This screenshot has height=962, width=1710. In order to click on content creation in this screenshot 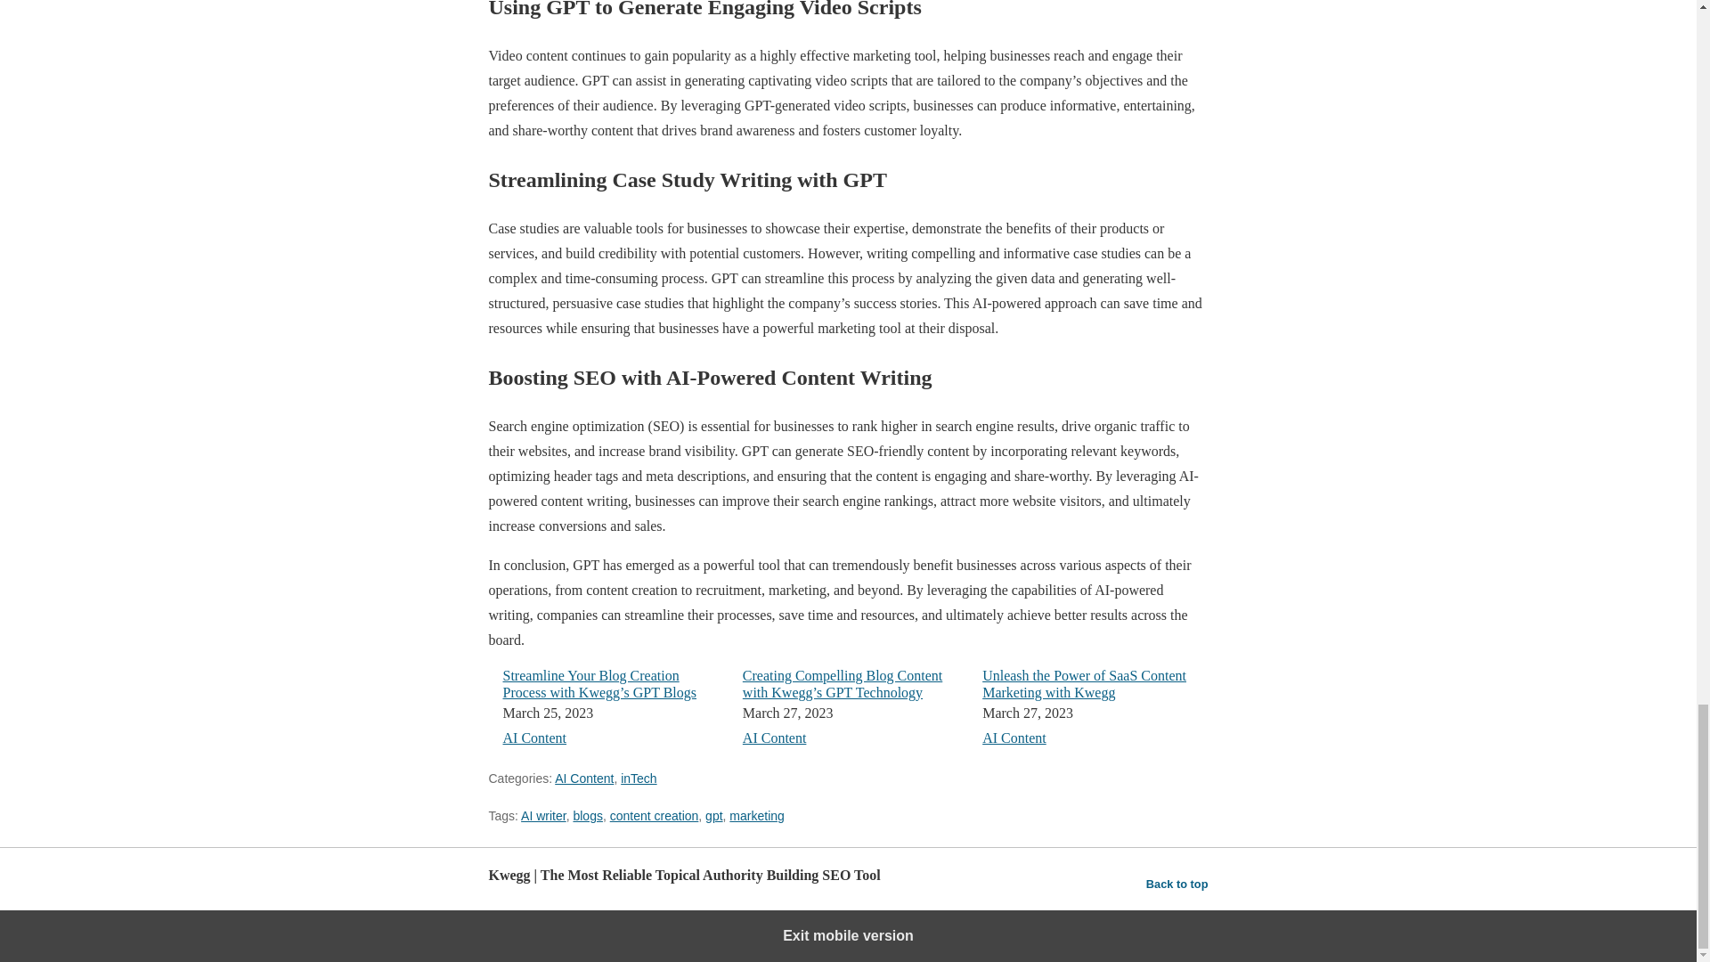, I will do `click(655, 816)`.